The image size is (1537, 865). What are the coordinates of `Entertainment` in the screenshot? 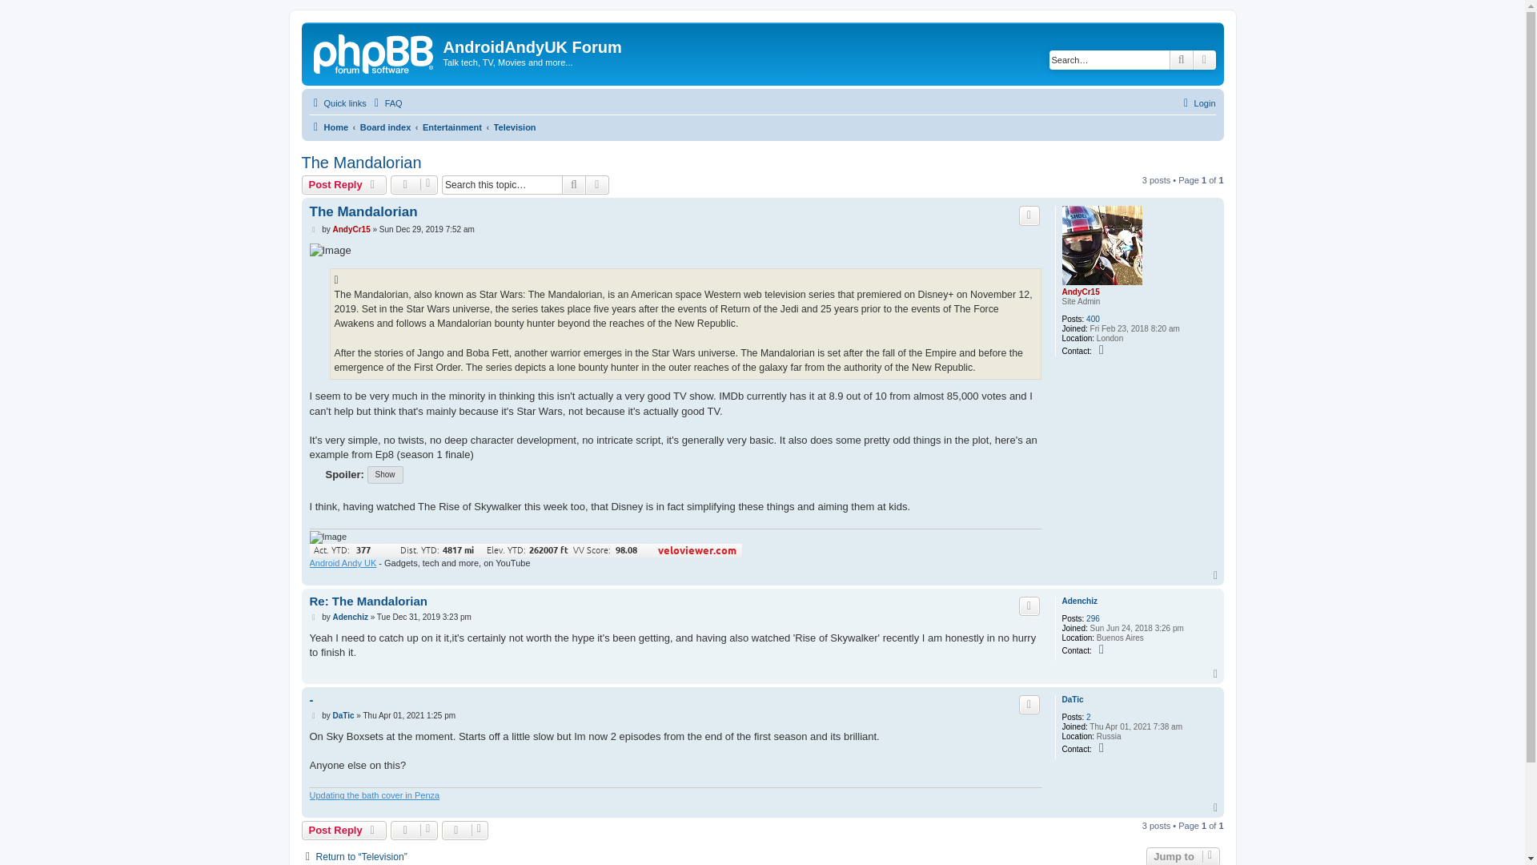 It's located at (452, 127).